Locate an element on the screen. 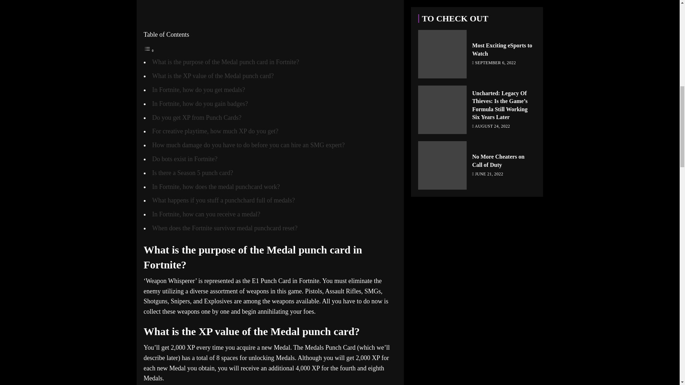  What is the purpose of the Medal punch card in Fortnite? is located at coordinates (225, 62).